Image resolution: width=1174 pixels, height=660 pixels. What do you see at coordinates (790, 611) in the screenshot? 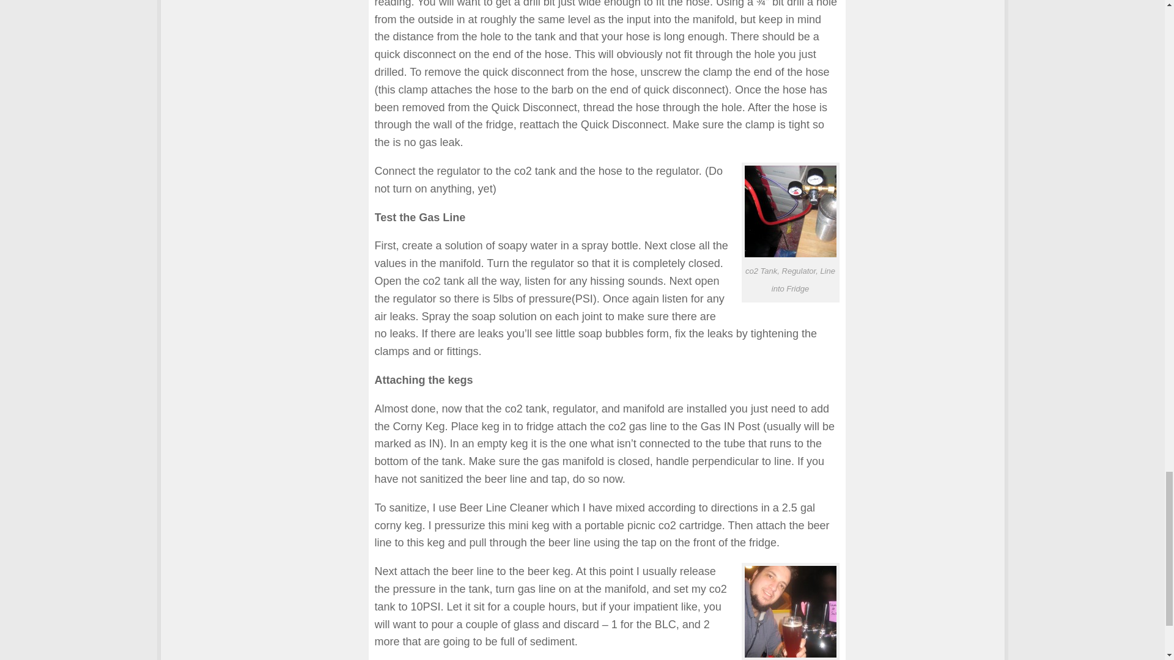
I see `pic-054` at bounding box center [790, 611].